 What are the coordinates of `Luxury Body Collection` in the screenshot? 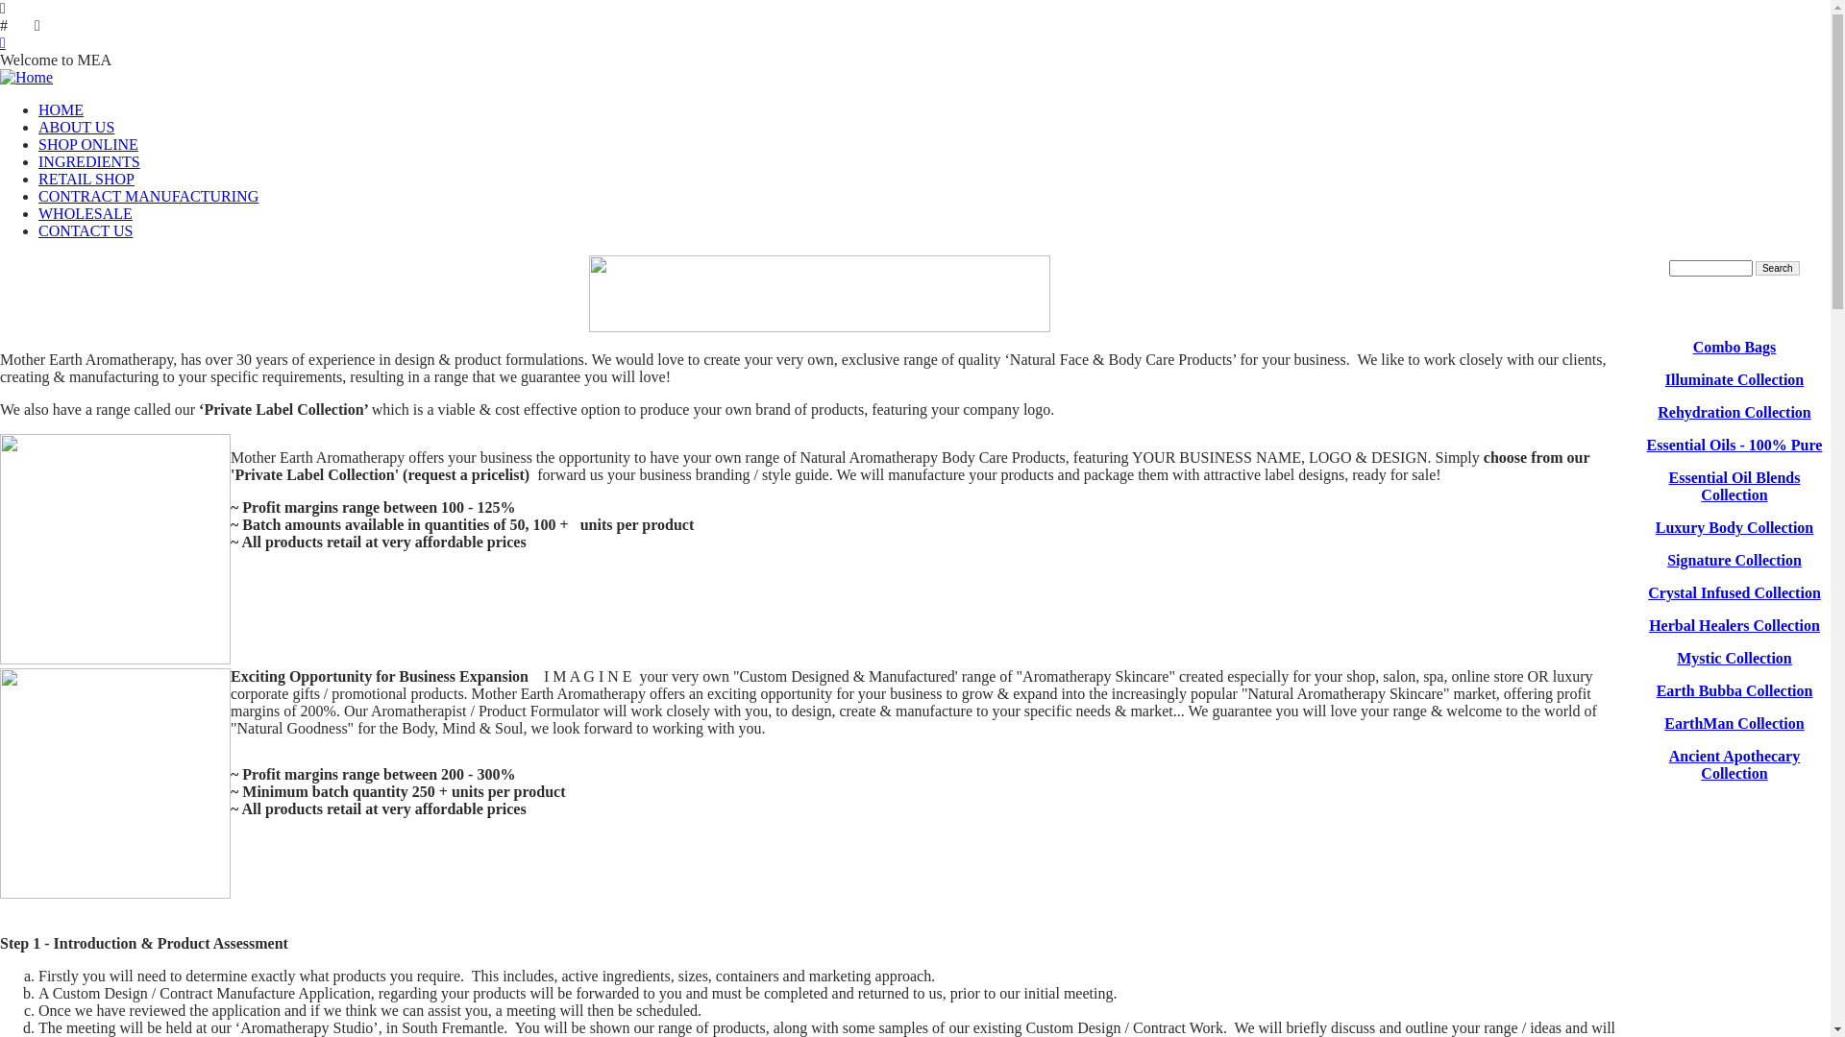 It's located at (1734, 528).